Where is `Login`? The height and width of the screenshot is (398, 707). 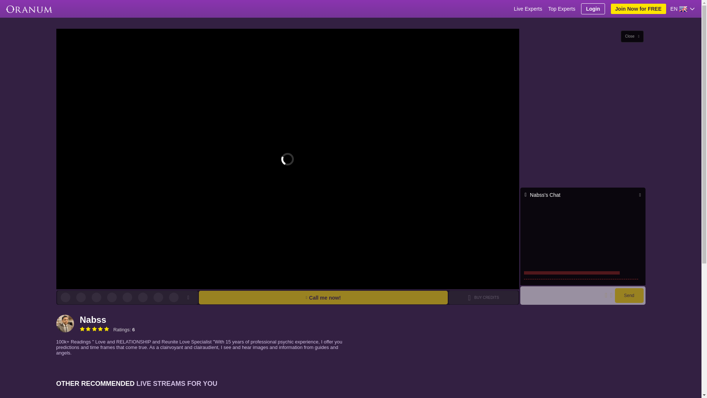 Login is located at coordinates (593, 8).